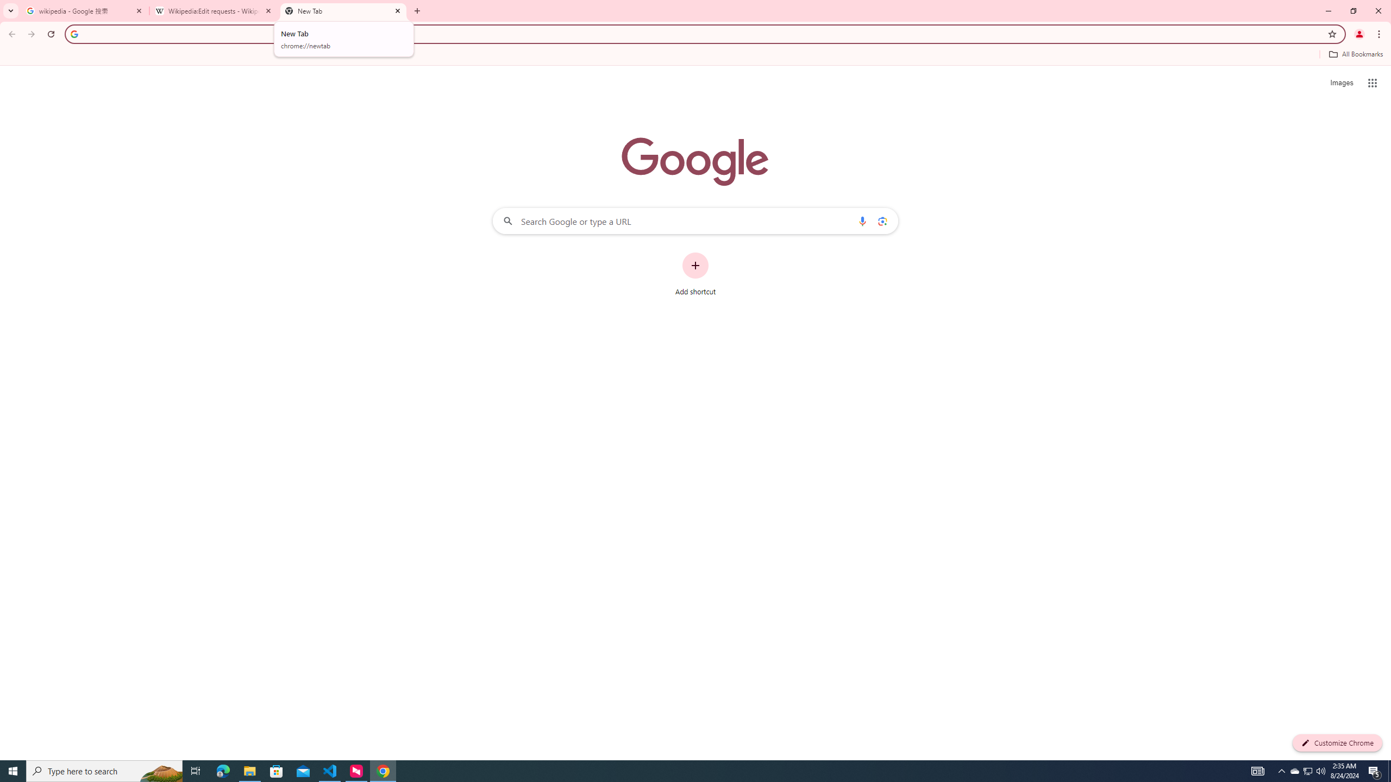  What do you see at coordinates (695, 55) in the screenshot?
I see `Bookmarks` at bounding box center [695, 55].